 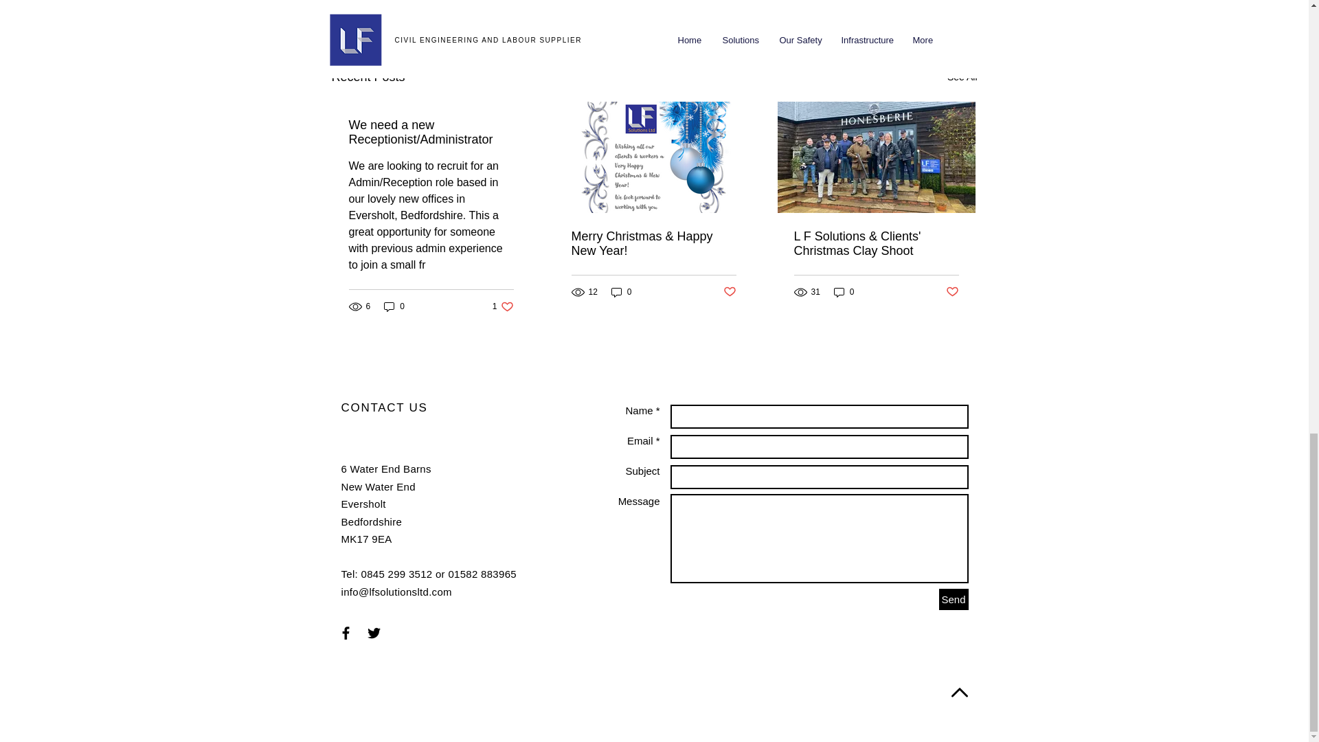 What do you see at coordinates (394, 306) in the screenshot?
I see `Post not marked as liked` at bounding box center [394, 306].